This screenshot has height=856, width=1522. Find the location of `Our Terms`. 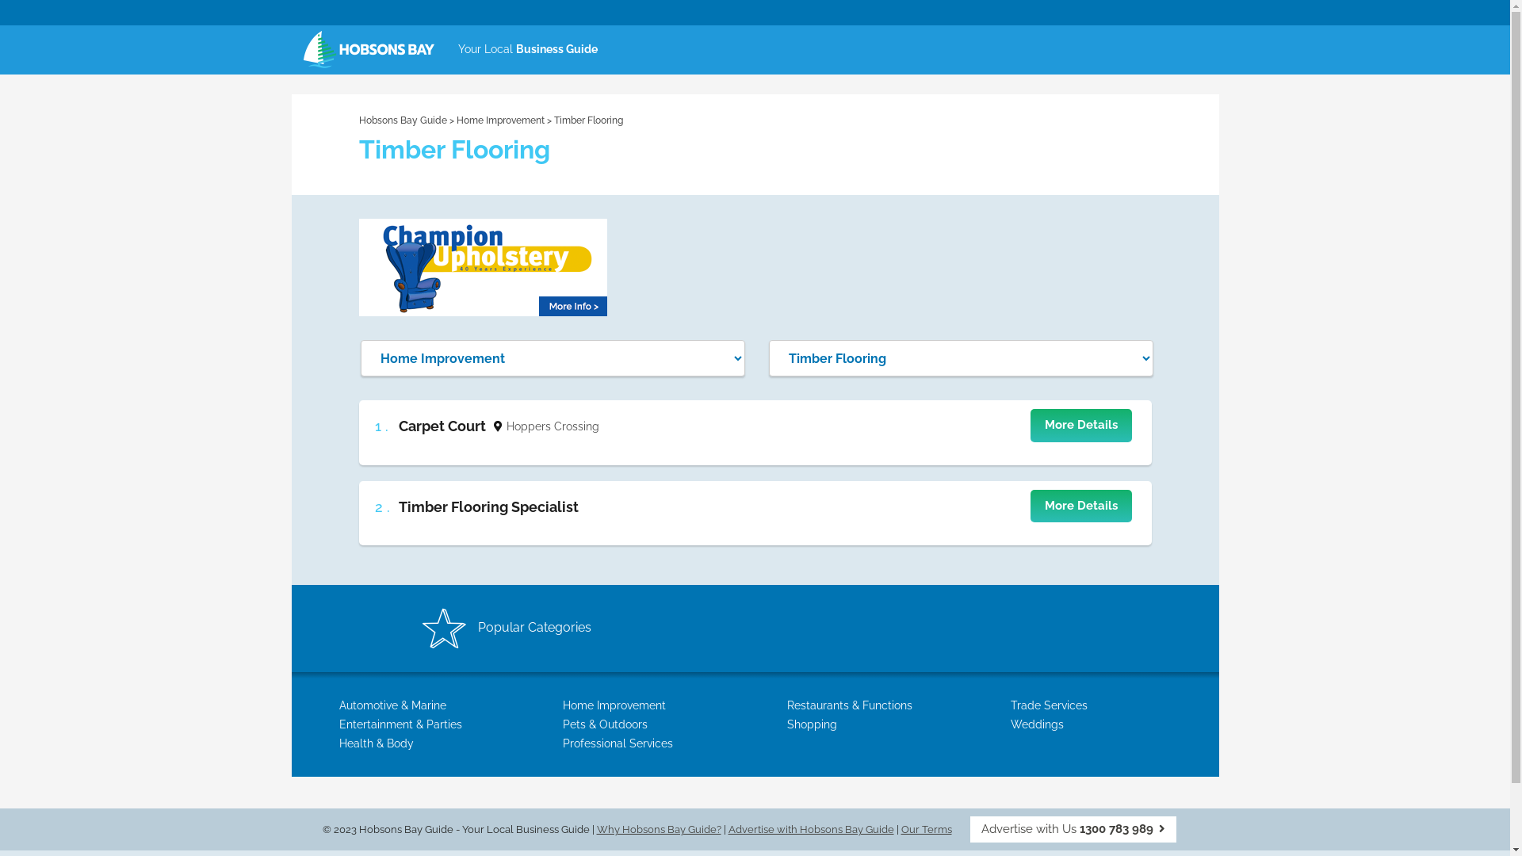

Our Terms is located at coordinates (926, 829).